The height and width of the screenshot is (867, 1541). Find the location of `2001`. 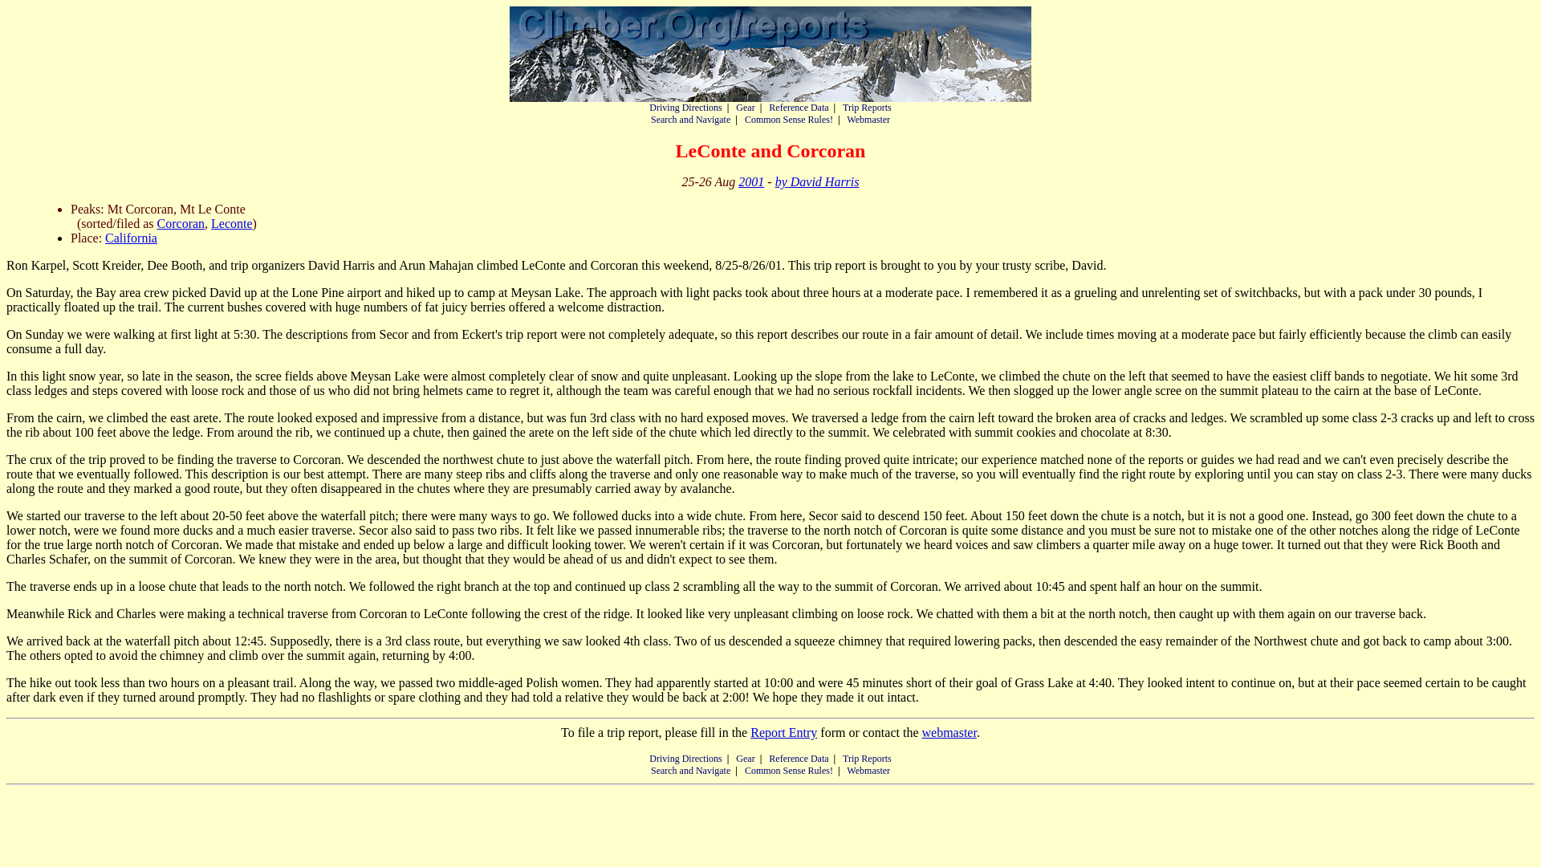

2001 is located at coordinates (751, 181).